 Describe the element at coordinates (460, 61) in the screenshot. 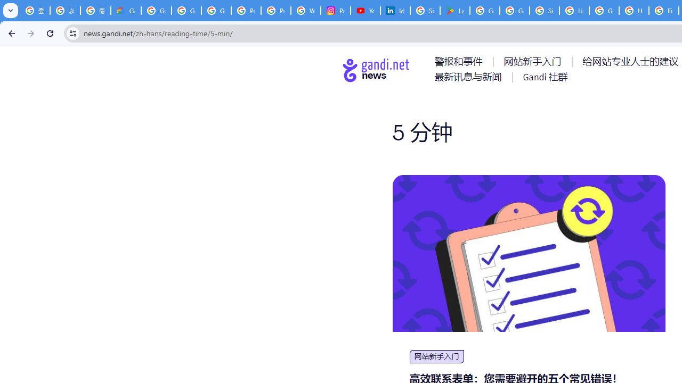

I see `AutomationID: menu-item-77761` at that location.